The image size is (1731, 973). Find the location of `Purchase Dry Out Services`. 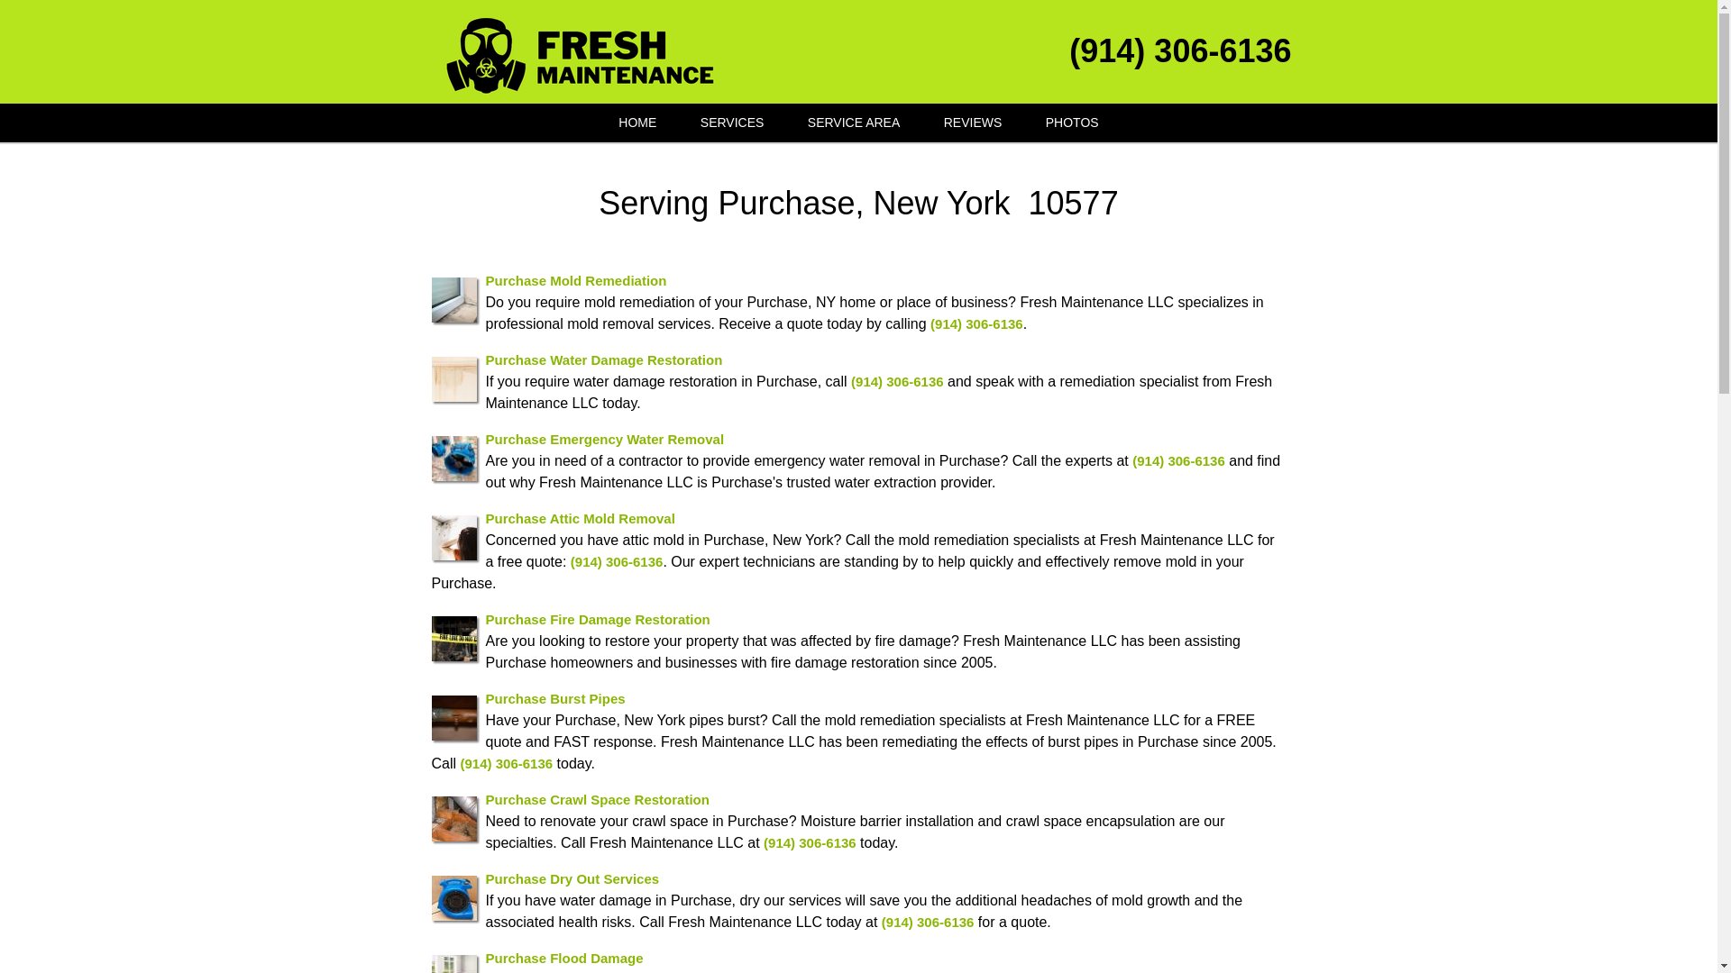

Purchase Dry Out Services is located at coordinates (572, 878).